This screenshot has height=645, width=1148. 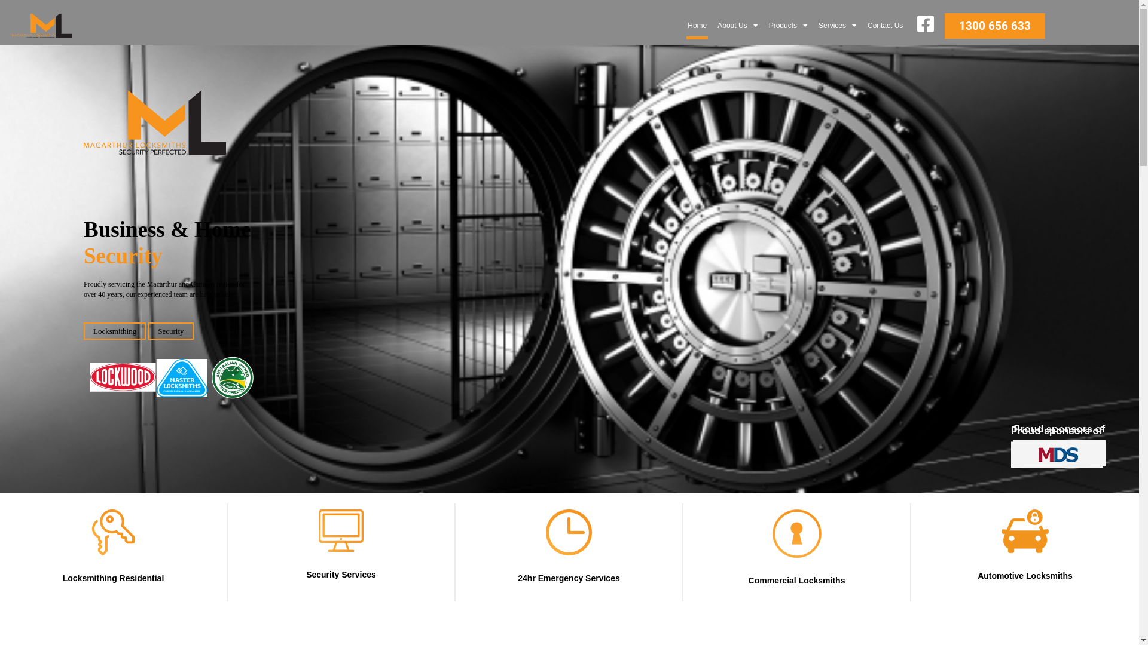 What do you see at coordinates (1025, 576) in the screenshot?
I see `Automotive Locksmiths` at bounding box center [1025, 576].